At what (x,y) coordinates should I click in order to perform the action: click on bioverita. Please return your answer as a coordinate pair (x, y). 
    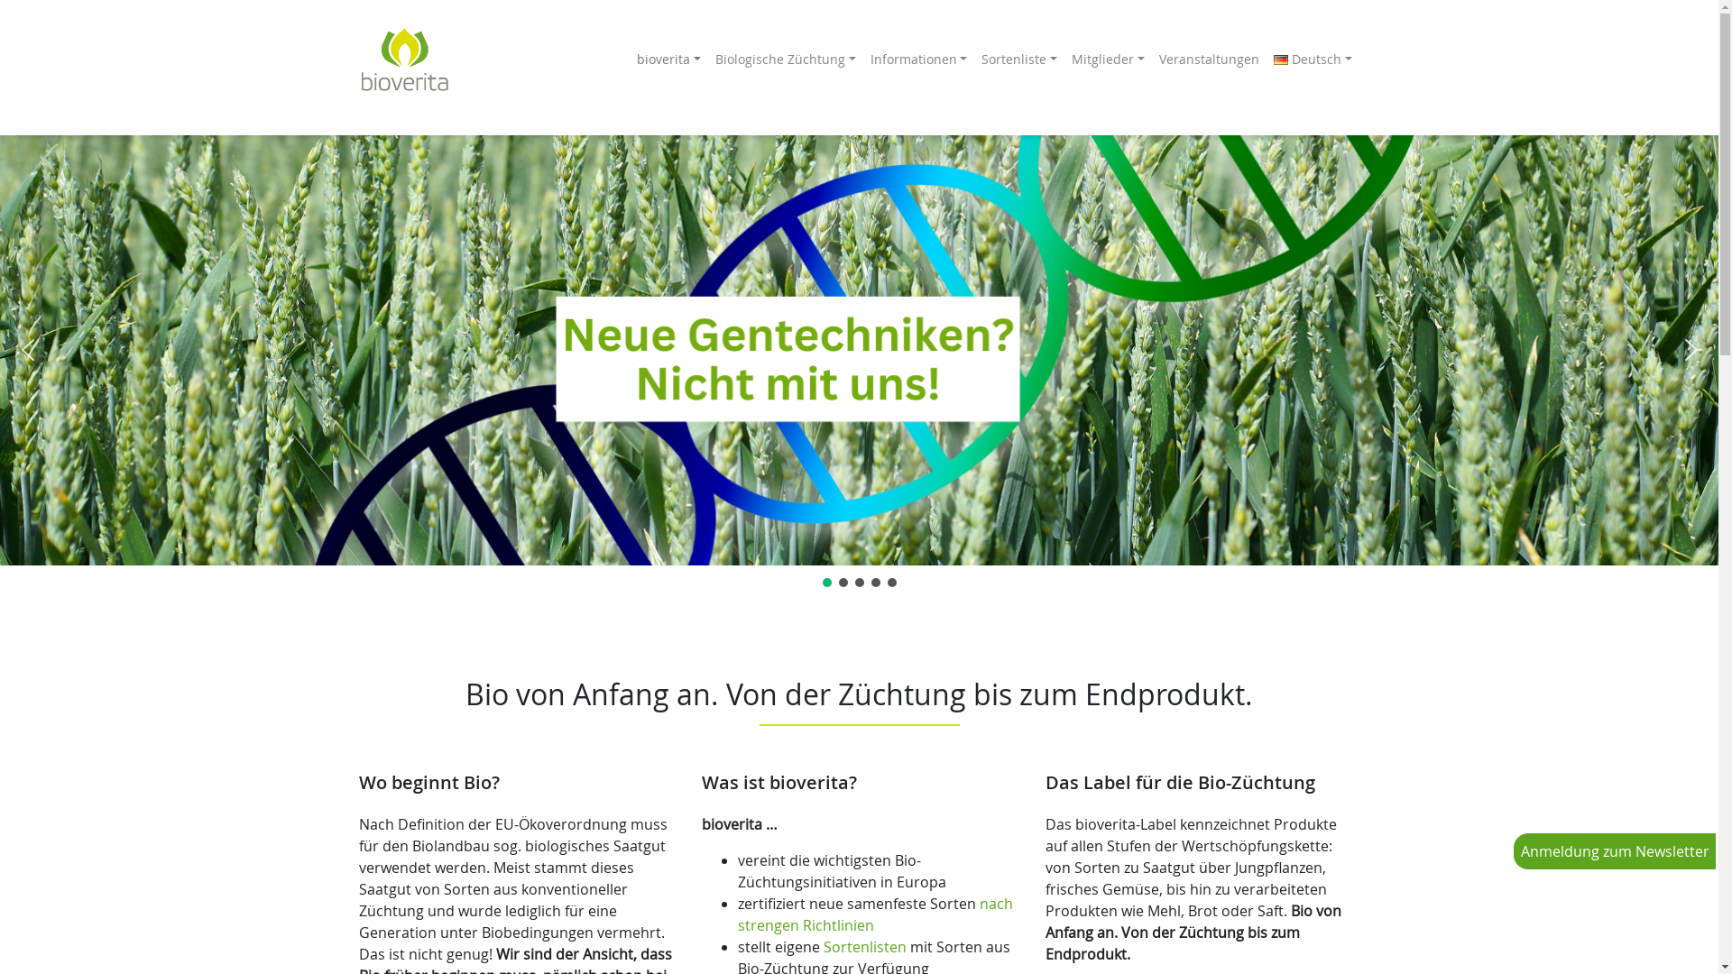
    Looking at the image, I should click on (669, 60).